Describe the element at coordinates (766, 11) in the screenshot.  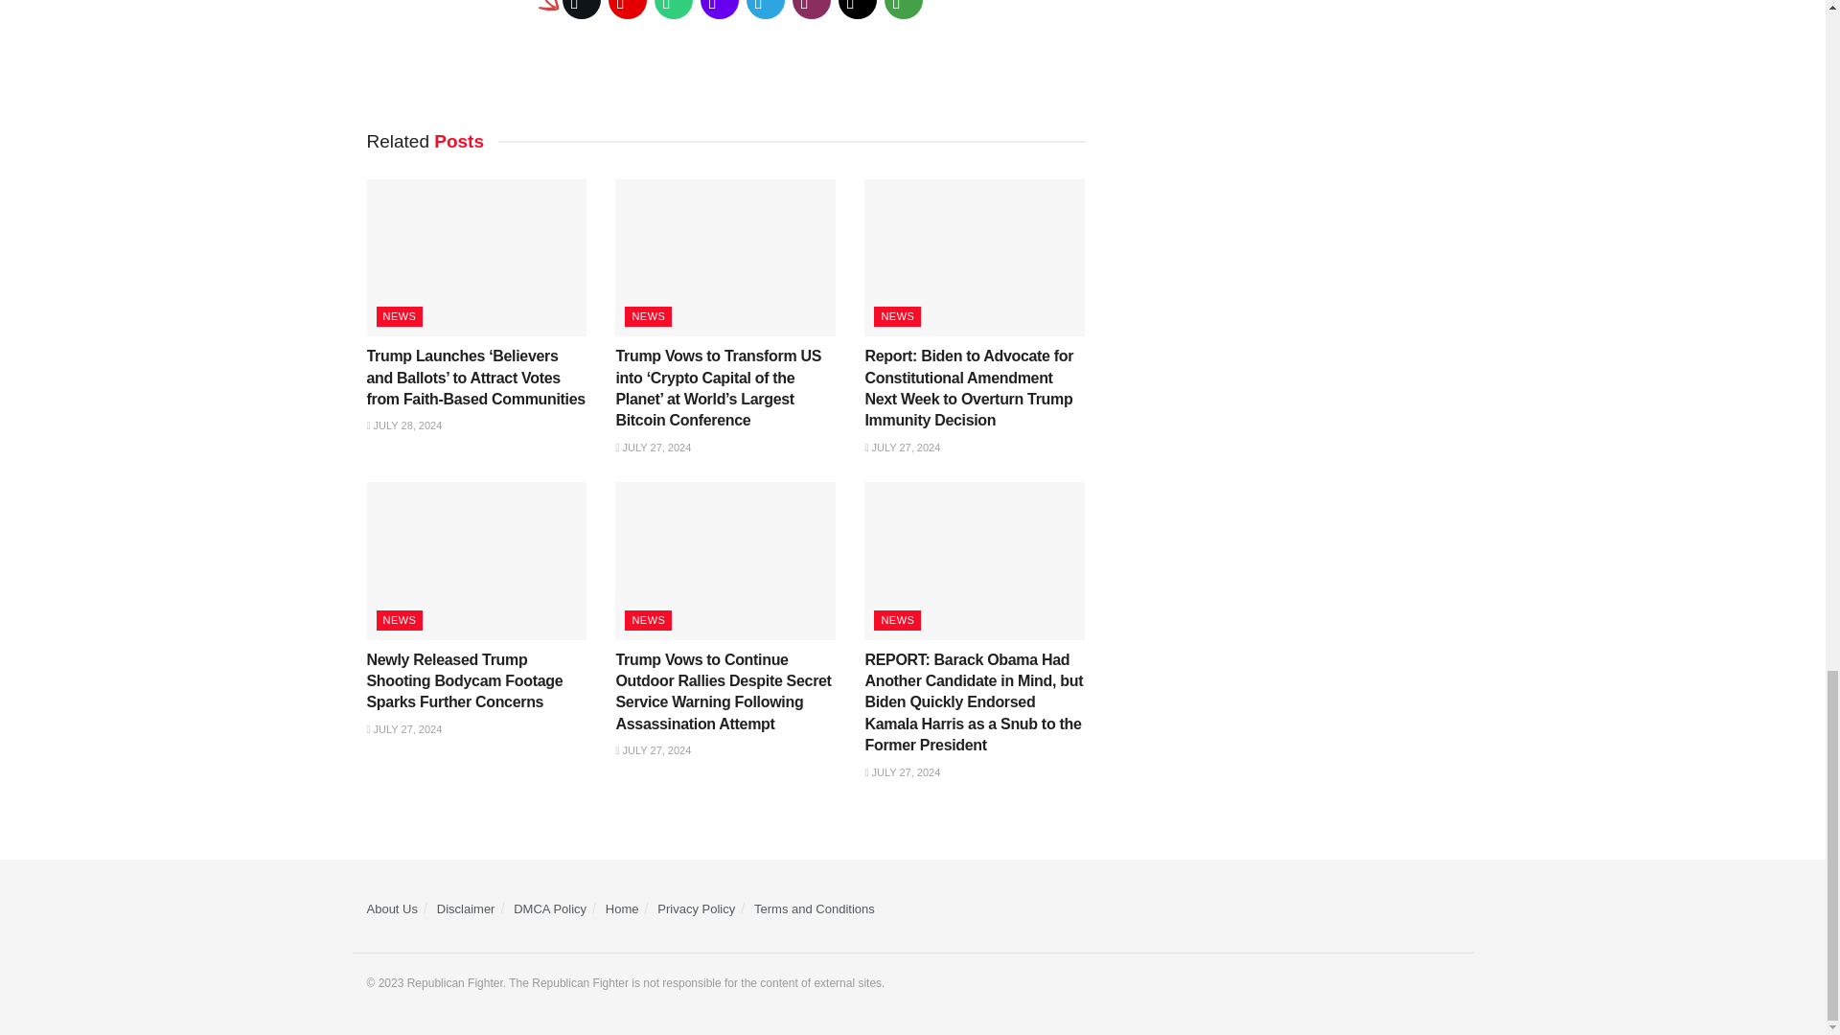
I see `Telegram` at that location.